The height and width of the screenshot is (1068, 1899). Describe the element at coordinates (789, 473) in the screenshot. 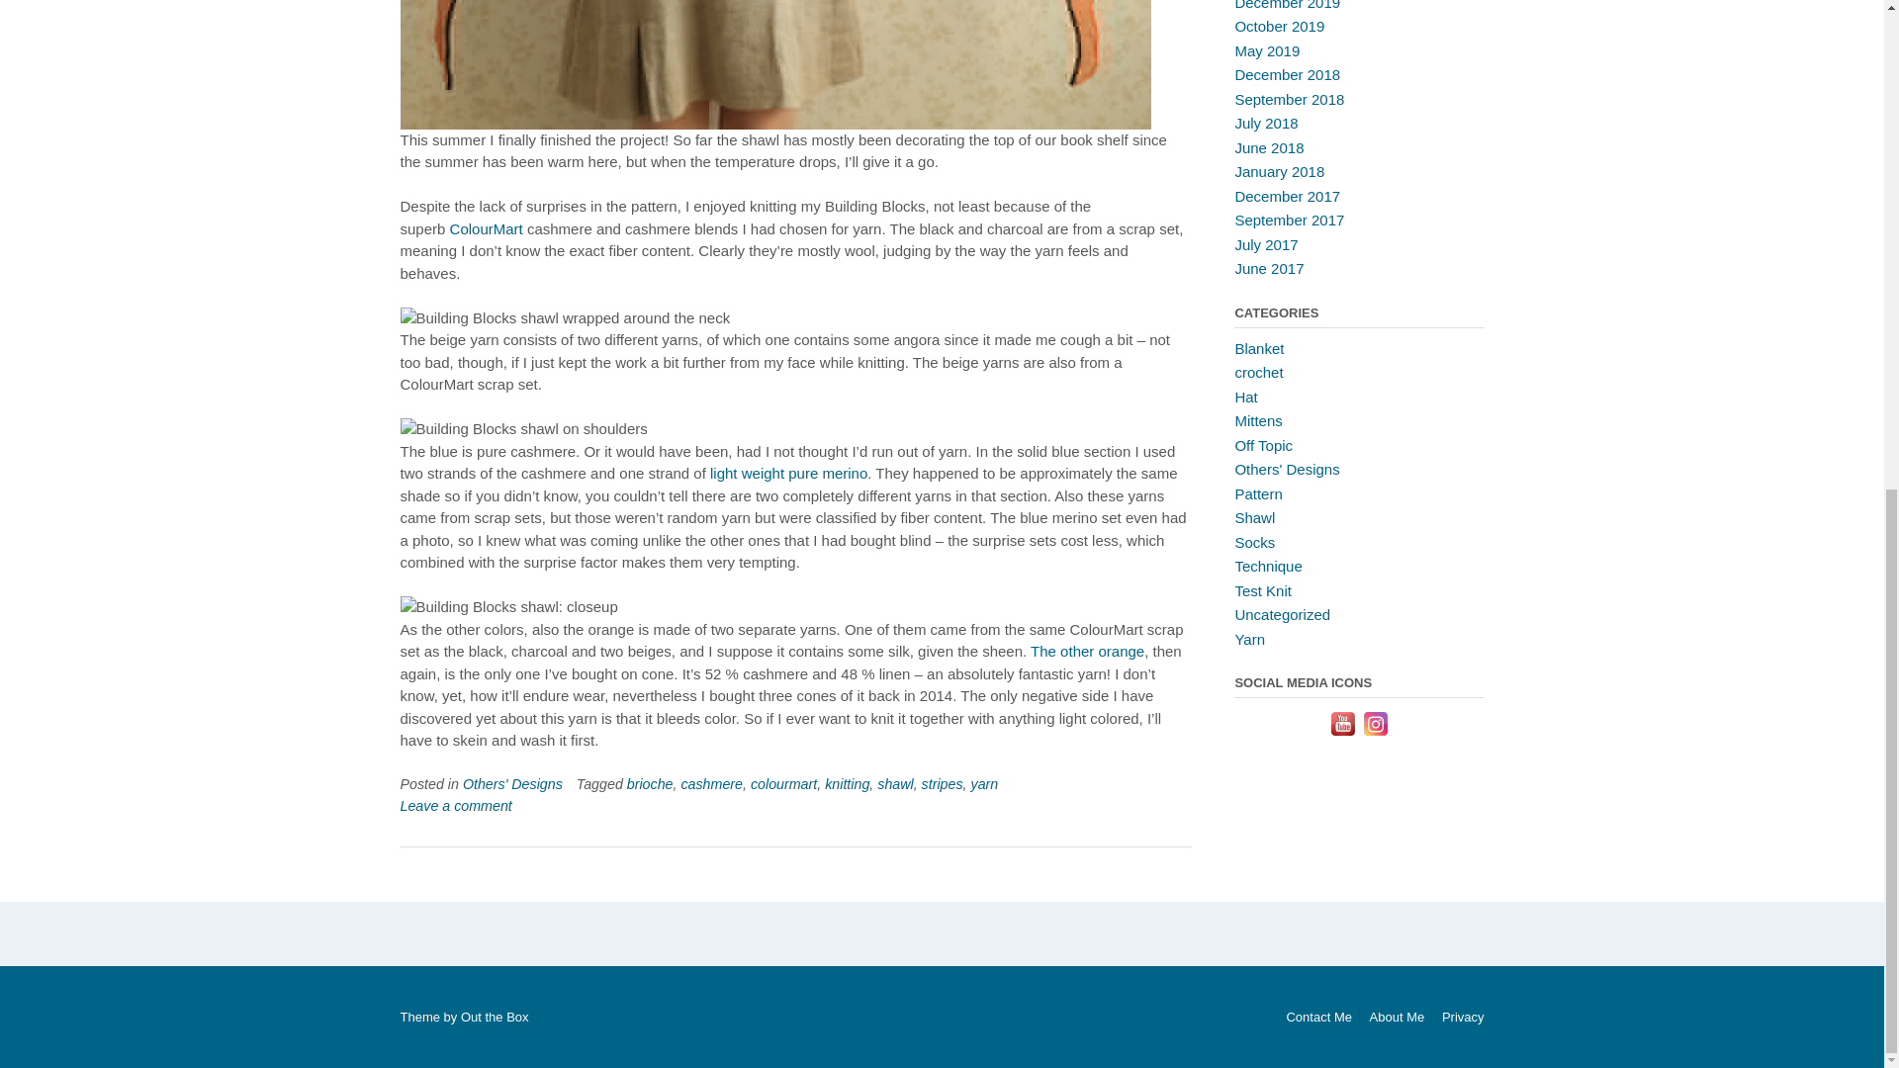

I see `light weight pure merino` at that location.